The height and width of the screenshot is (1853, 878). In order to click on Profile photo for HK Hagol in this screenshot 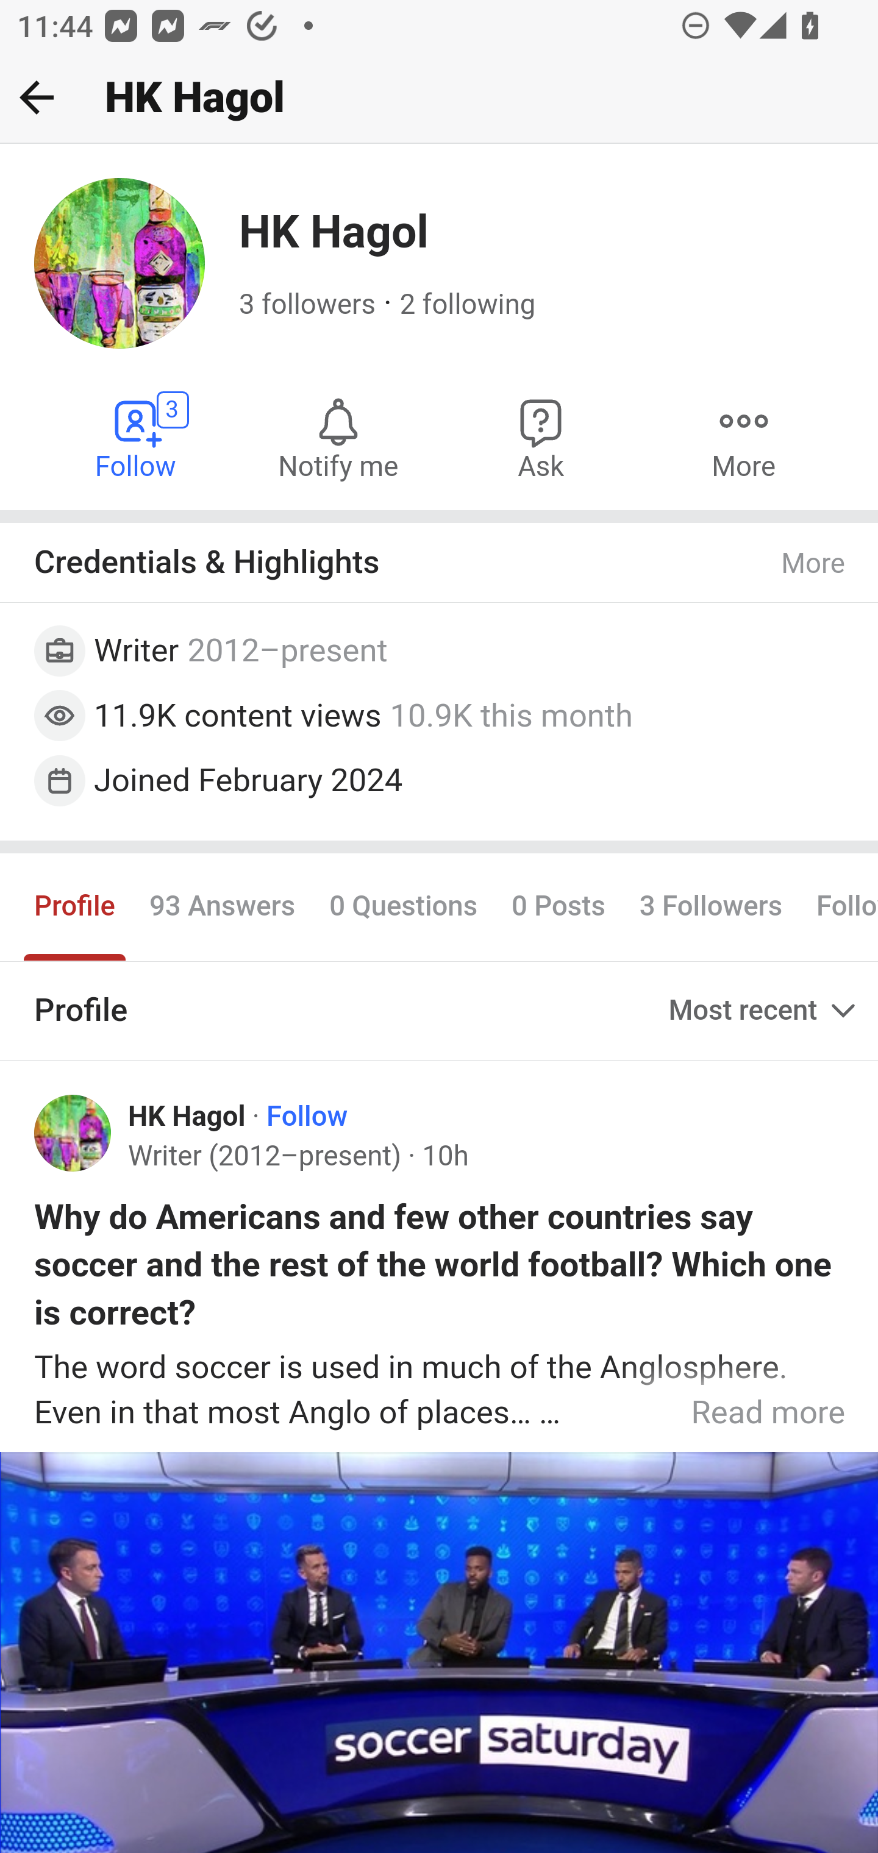, I will do `click(73, 1134)`.